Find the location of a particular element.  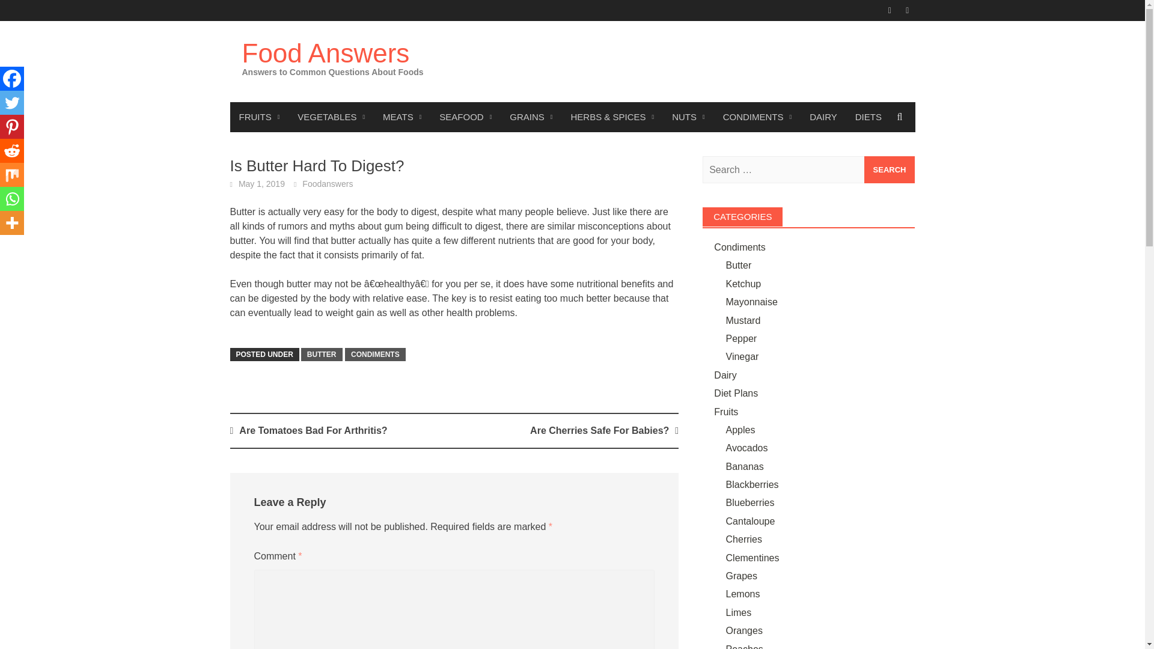

FRUITS is located at coordinates (259, 117).